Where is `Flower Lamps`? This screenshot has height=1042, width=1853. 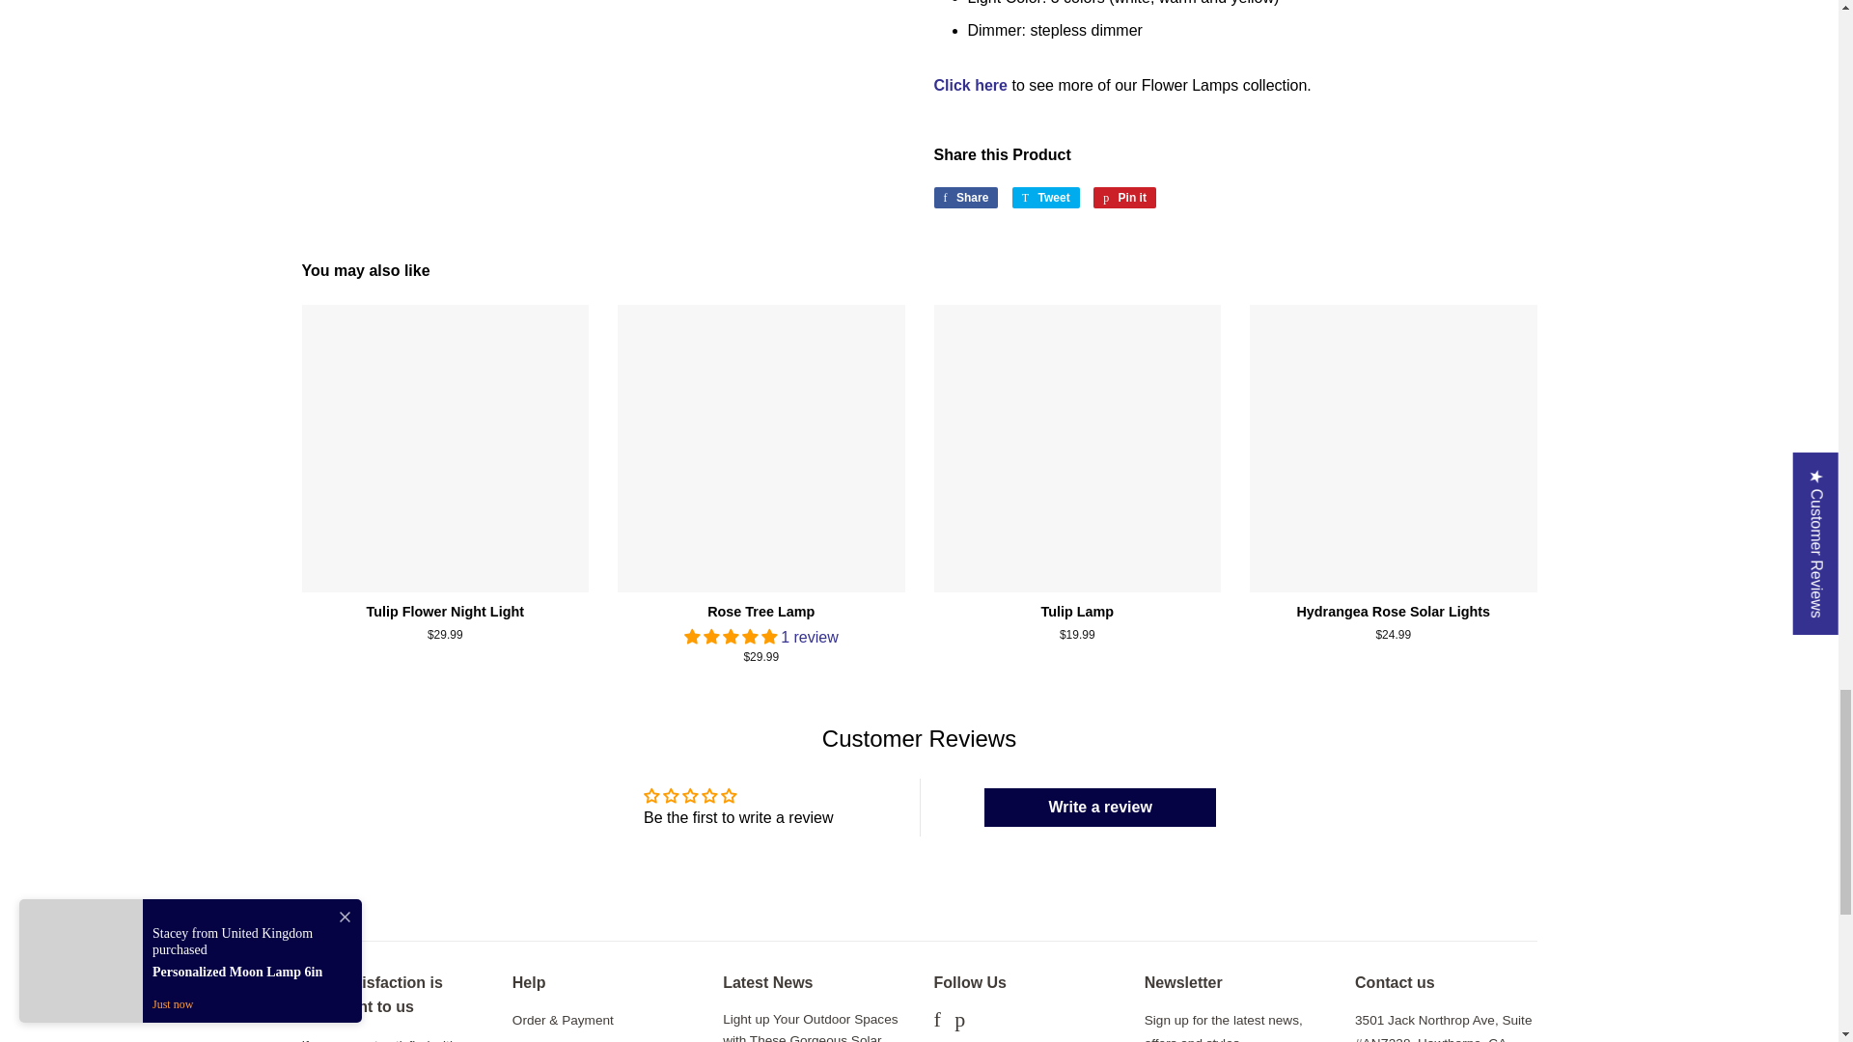 Flower Lamps is located at coordinates (971, 85).